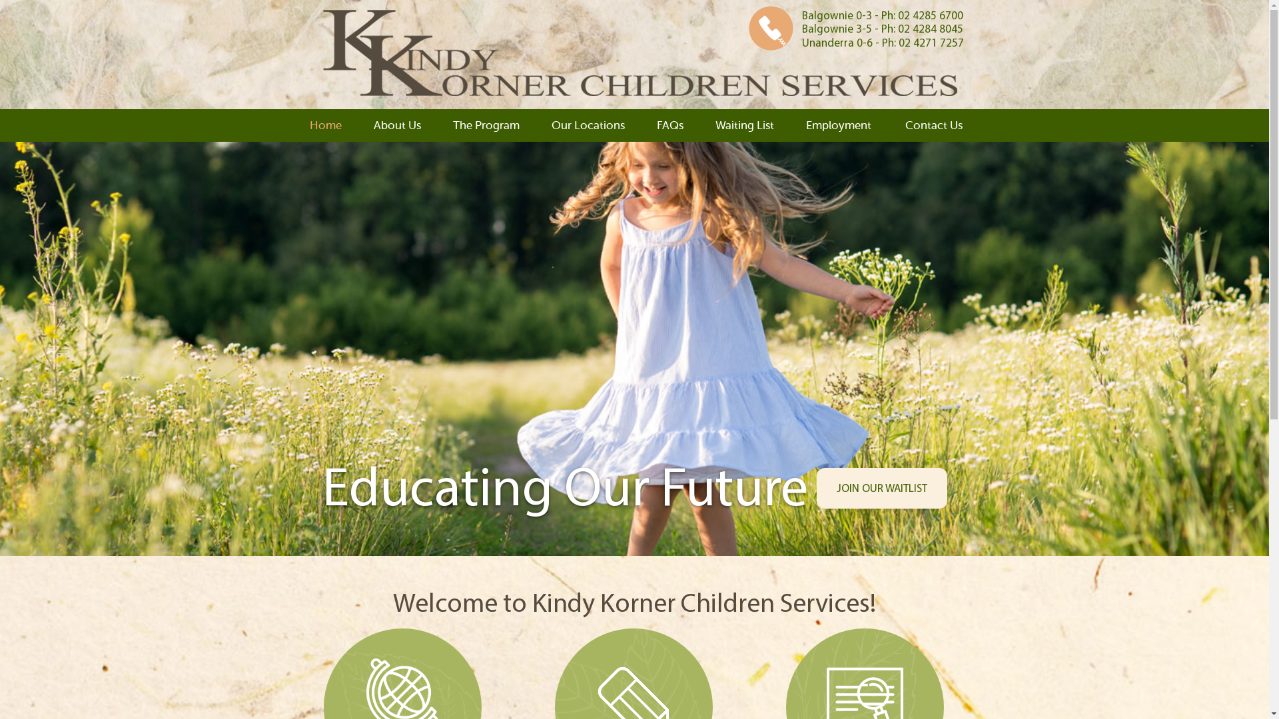  I want to click on FAQs, so click(670, 126).